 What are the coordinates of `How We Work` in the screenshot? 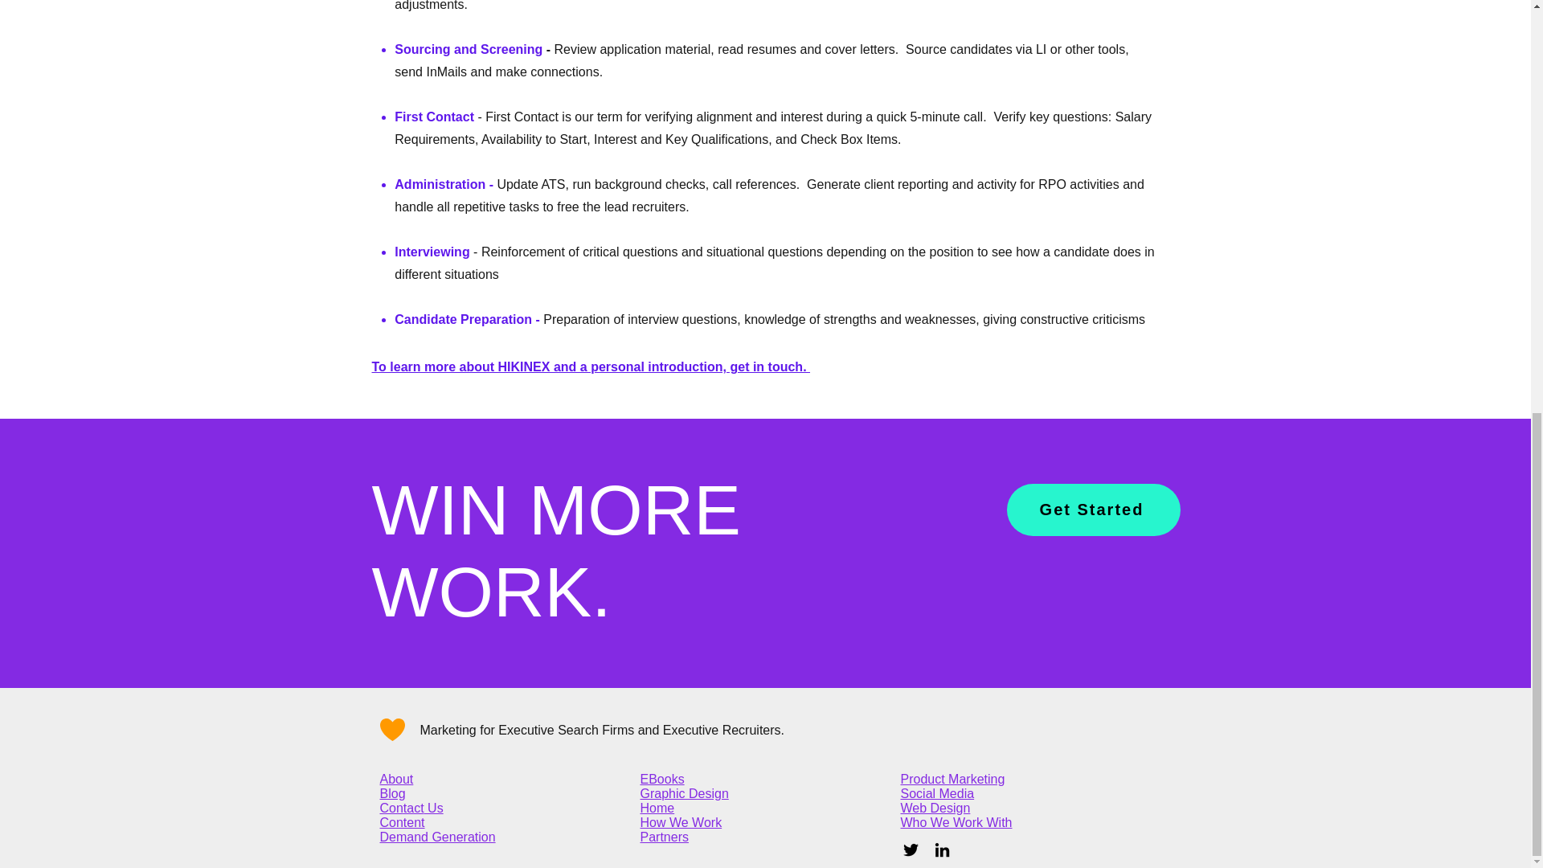 It's located at (681, 823).